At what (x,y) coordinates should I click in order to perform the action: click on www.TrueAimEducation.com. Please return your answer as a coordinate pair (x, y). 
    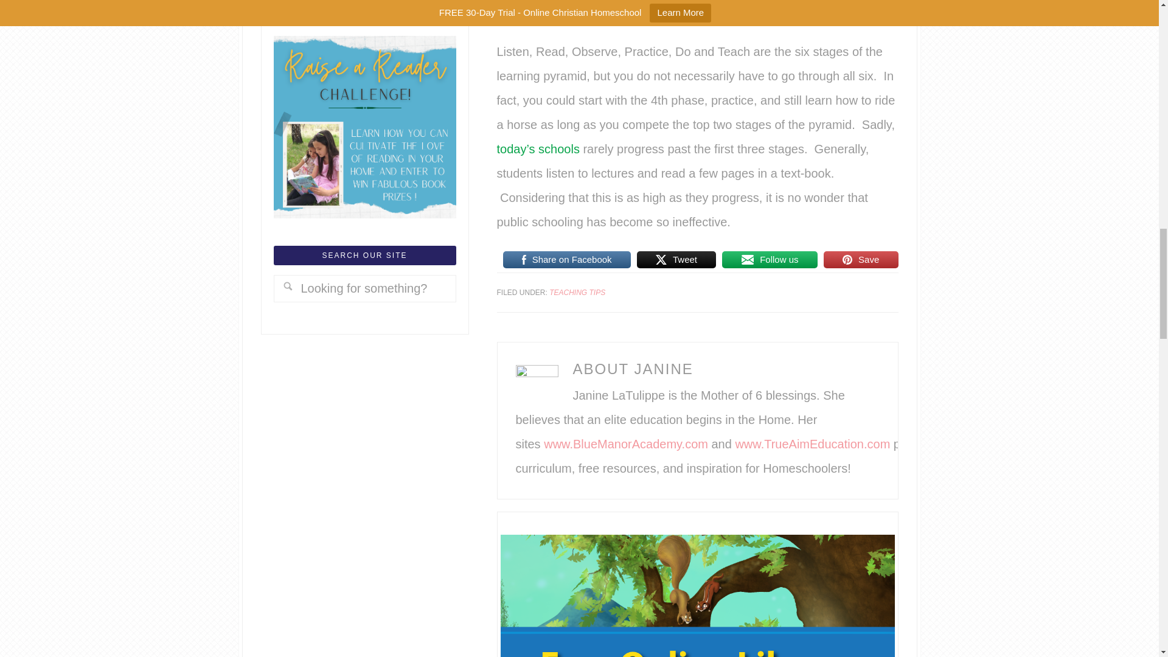
    Looking at the image, I should click on (812, 444).